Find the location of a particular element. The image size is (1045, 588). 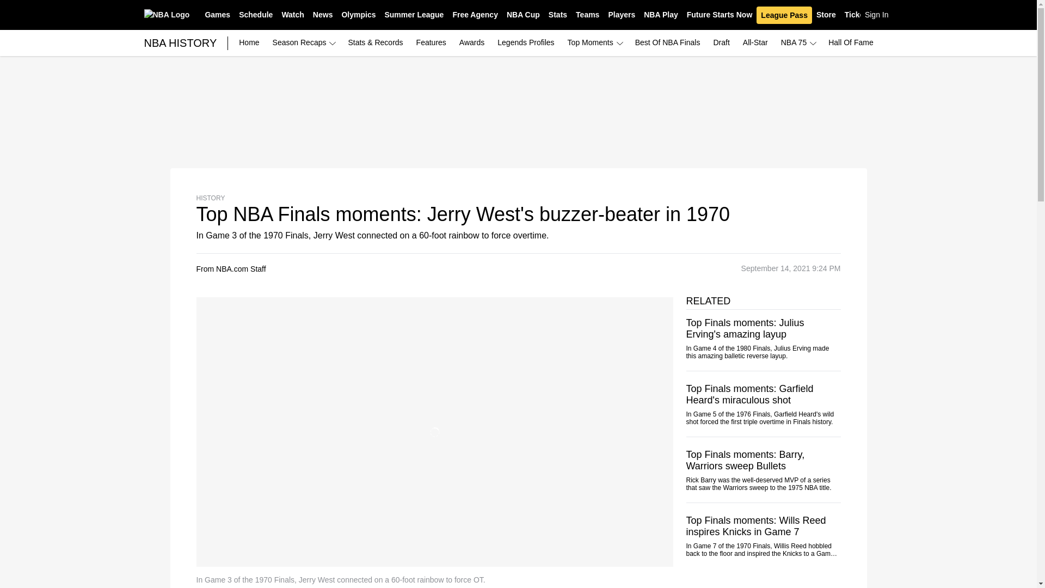

NBA Logo Homepage Button is located at coordinates (167, 15).